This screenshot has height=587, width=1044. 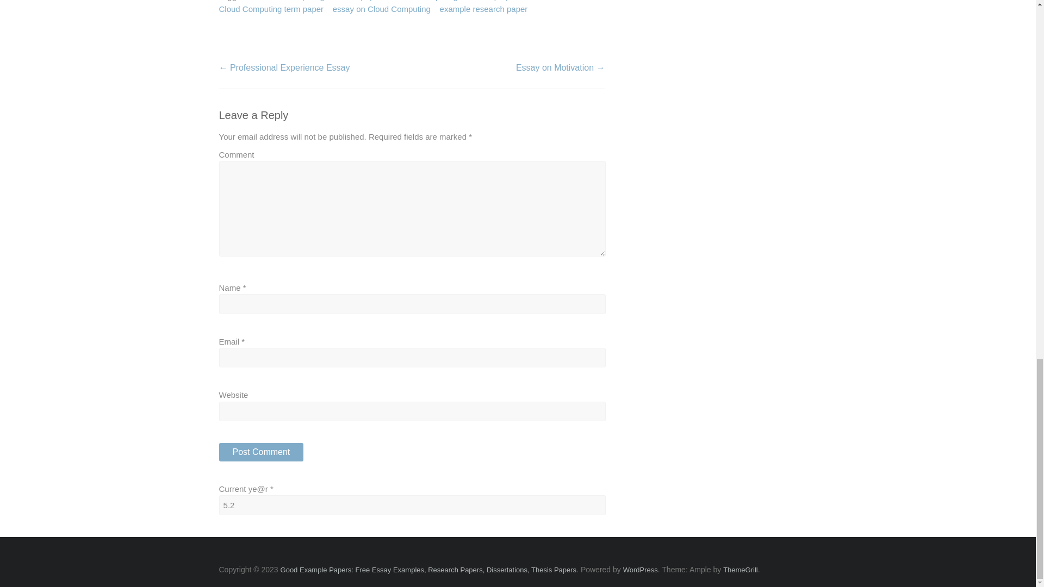 I want to click on Cloud Computing research proposal, so click(x=459, y=2).